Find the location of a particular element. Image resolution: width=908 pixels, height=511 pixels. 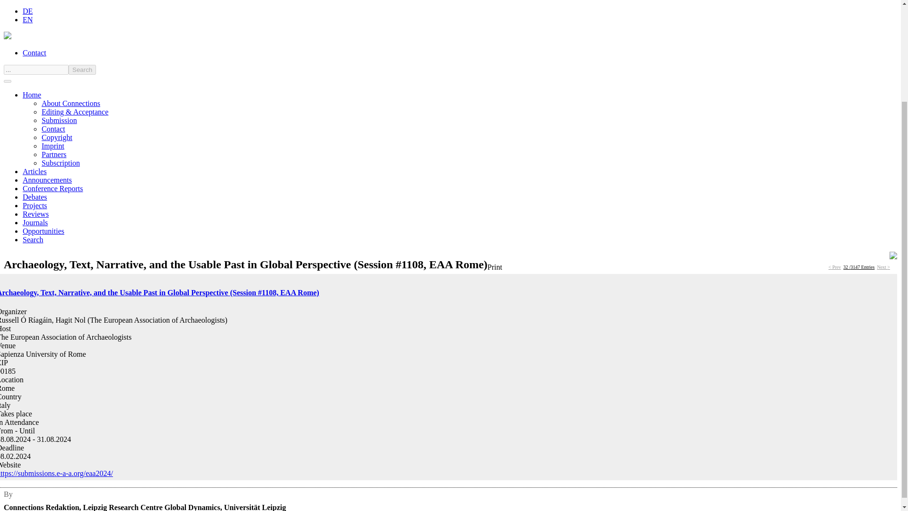

Subscription is located at coordinates (61, 163).